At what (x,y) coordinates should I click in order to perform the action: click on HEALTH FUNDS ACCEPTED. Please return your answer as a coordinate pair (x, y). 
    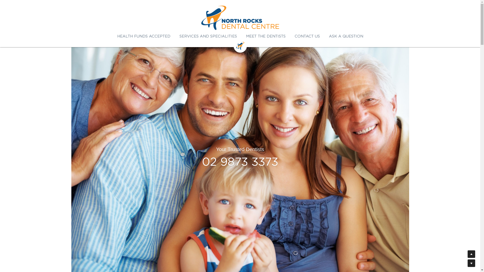
    Looking at the image, I should click on (144, 36).